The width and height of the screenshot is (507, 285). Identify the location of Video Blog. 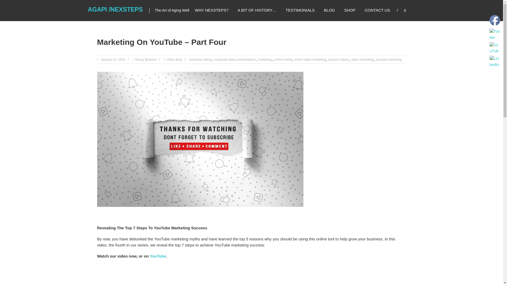
(174, 60).